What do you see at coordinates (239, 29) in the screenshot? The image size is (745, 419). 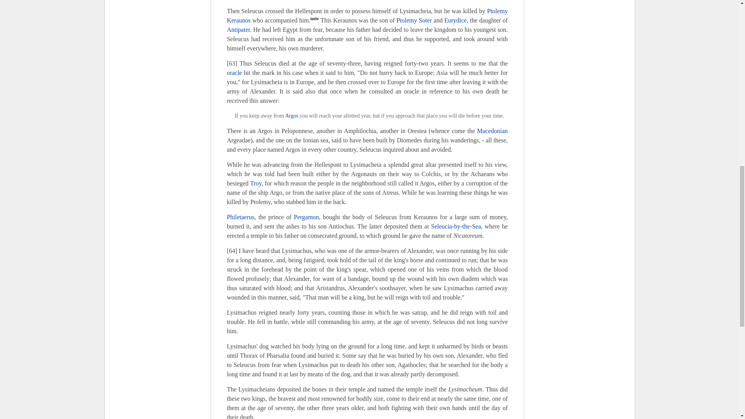 I see `Antipater` at bounding box center [239, 29].